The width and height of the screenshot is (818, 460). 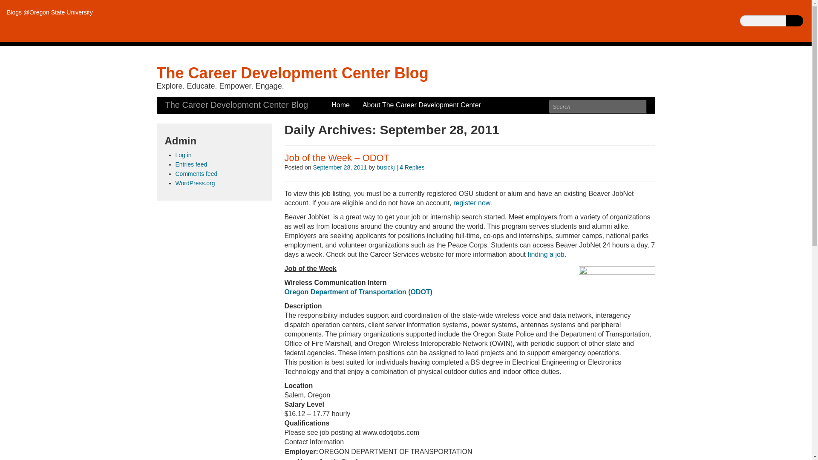 I want to click on Finding a Job, so click(x=545, y=254).